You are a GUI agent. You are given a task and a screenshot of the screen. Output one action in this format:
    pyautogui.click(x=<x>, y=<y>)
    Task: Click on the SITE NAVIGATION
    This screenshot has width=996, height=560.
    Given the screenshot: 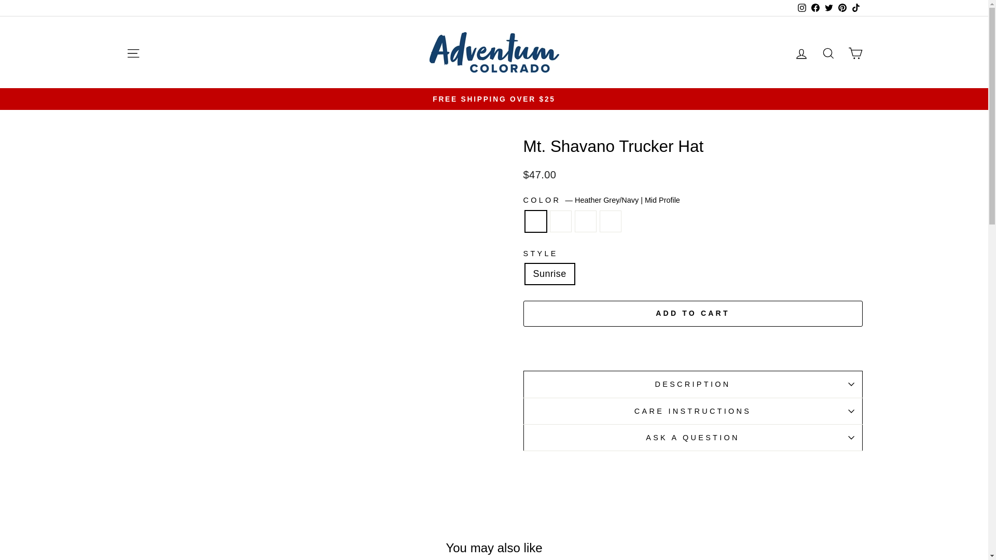 What is the action you would take?
    pyautogui.click(x=133, y=52)
    